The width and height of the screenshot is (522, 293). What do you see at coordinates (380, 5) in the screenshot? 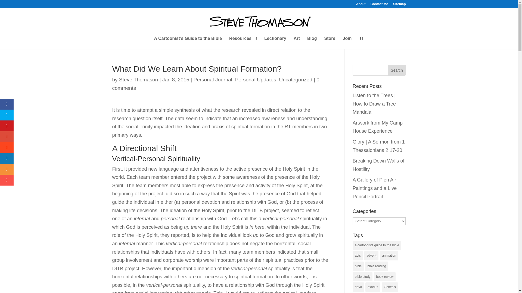
I see `Contact Me` at bounding box center [380, 5].